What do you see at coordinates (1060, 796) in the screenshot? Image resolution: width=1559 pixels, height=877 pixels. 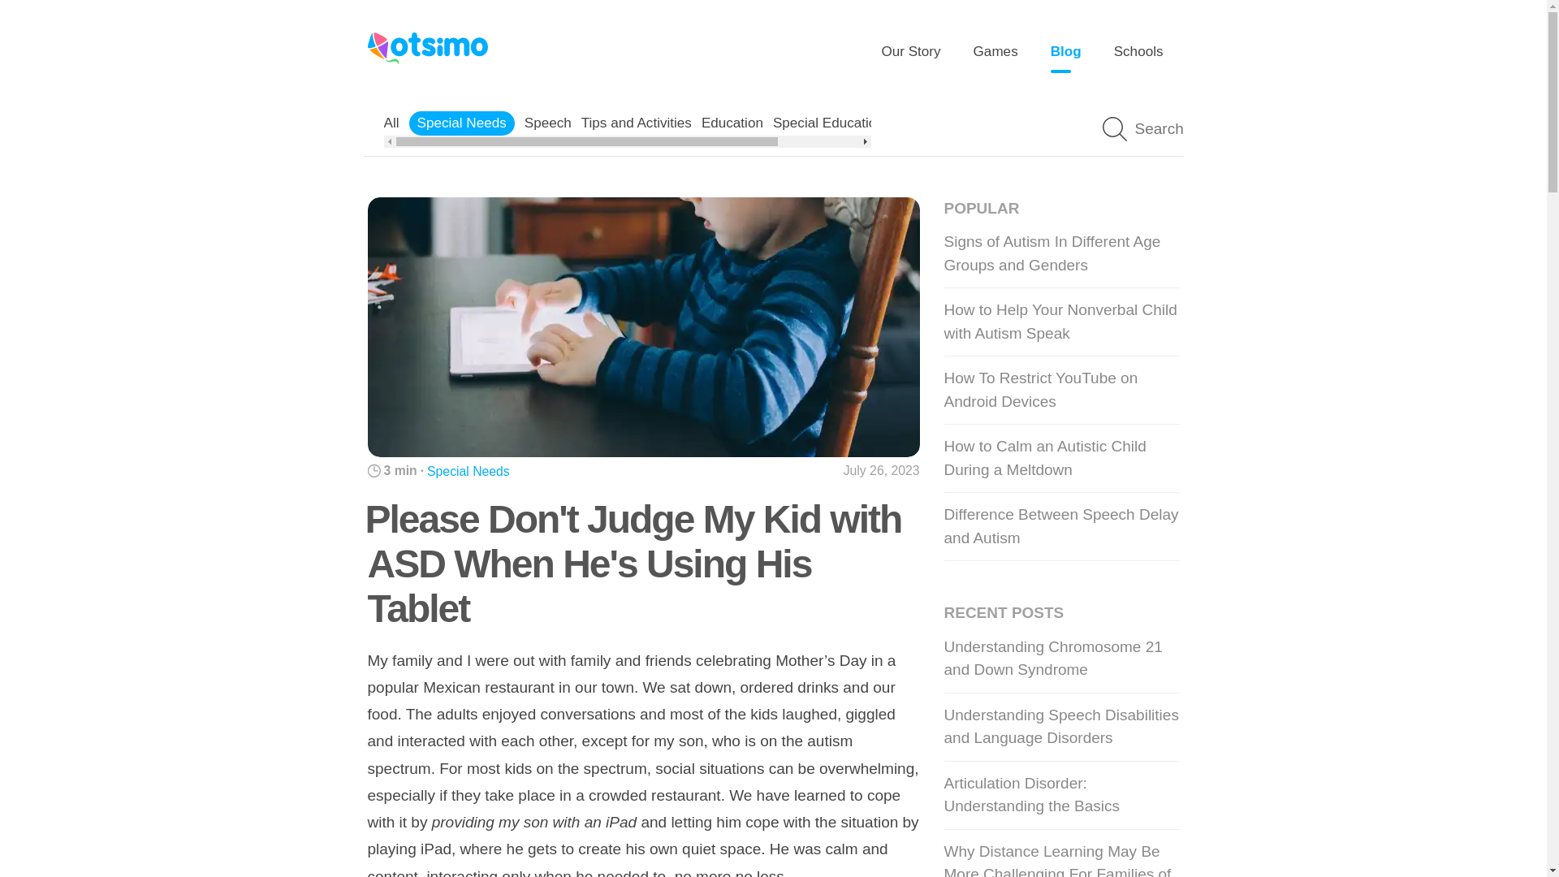 I see `Articulation Disorder: Understanding the Basics` at bounding box center [1060, 796].